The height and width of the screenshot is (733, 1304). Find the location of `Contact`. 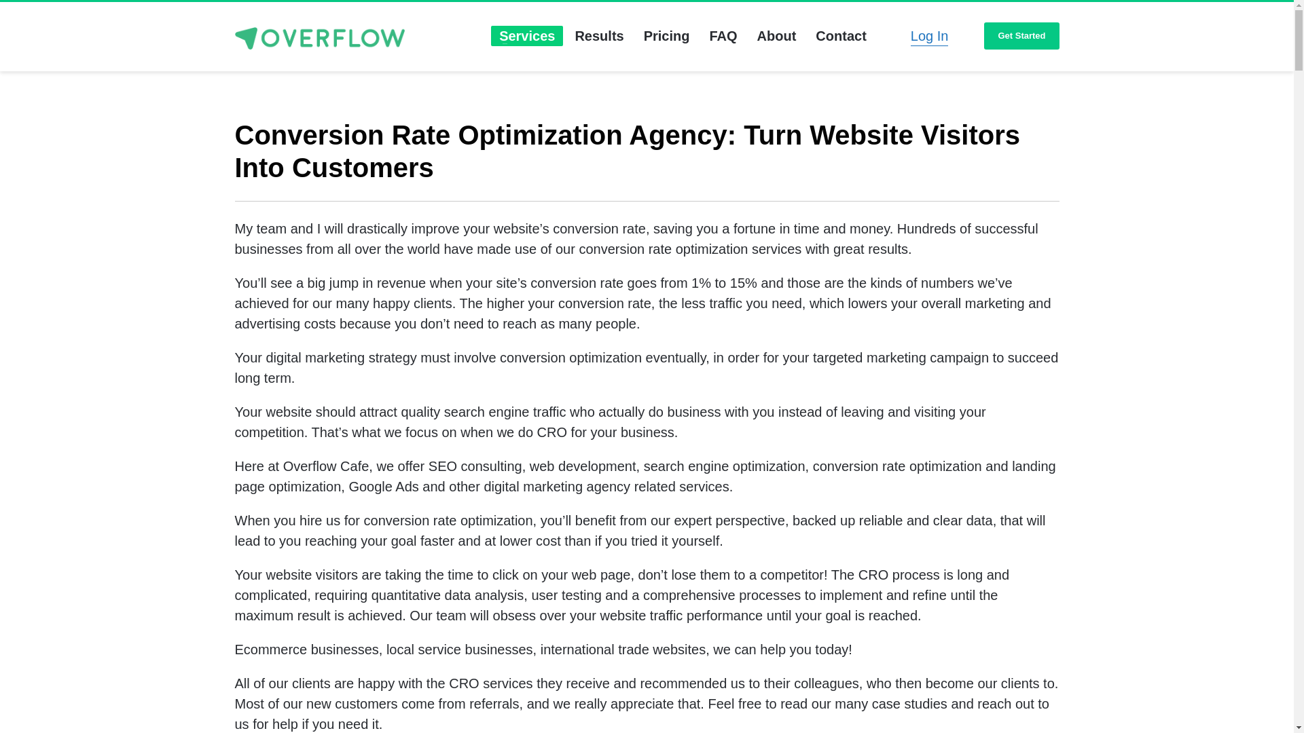

Contact is located at coordinates (840, 36).